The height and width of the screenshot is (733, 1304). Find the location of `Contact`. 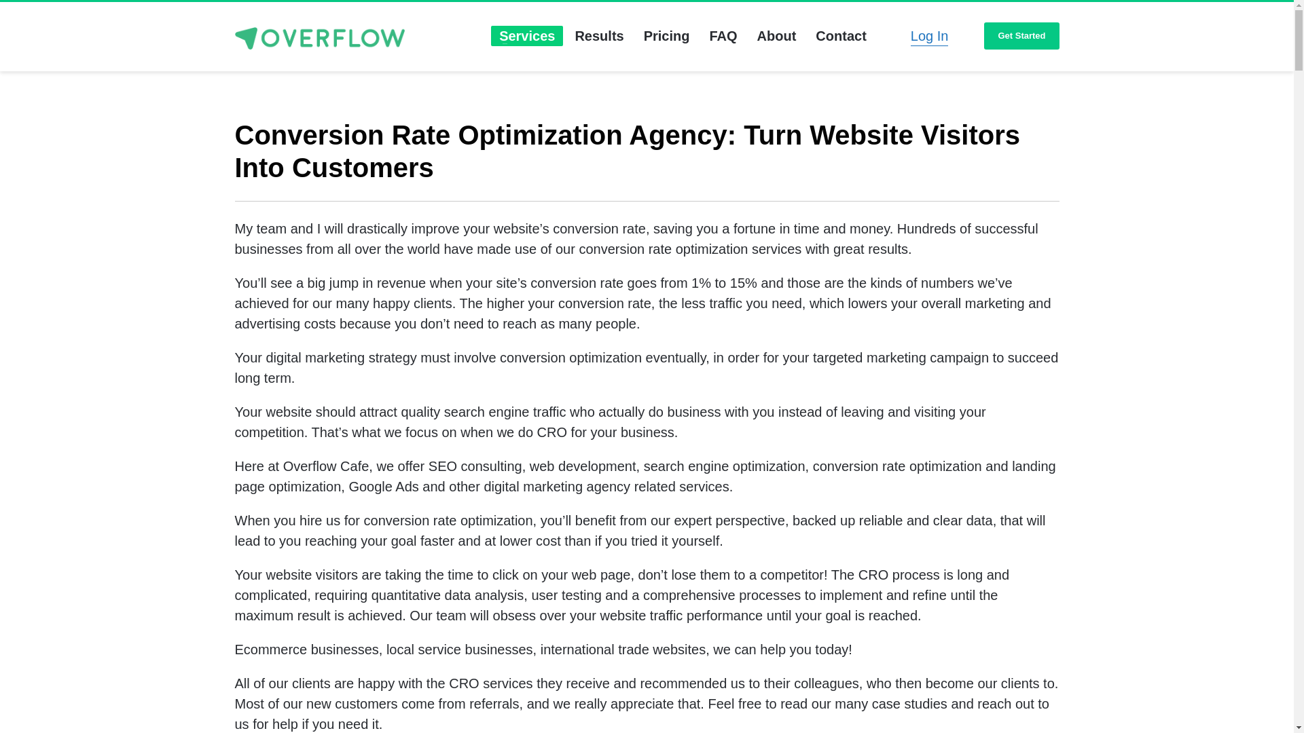

Contact is located at coordinates (840, 36).